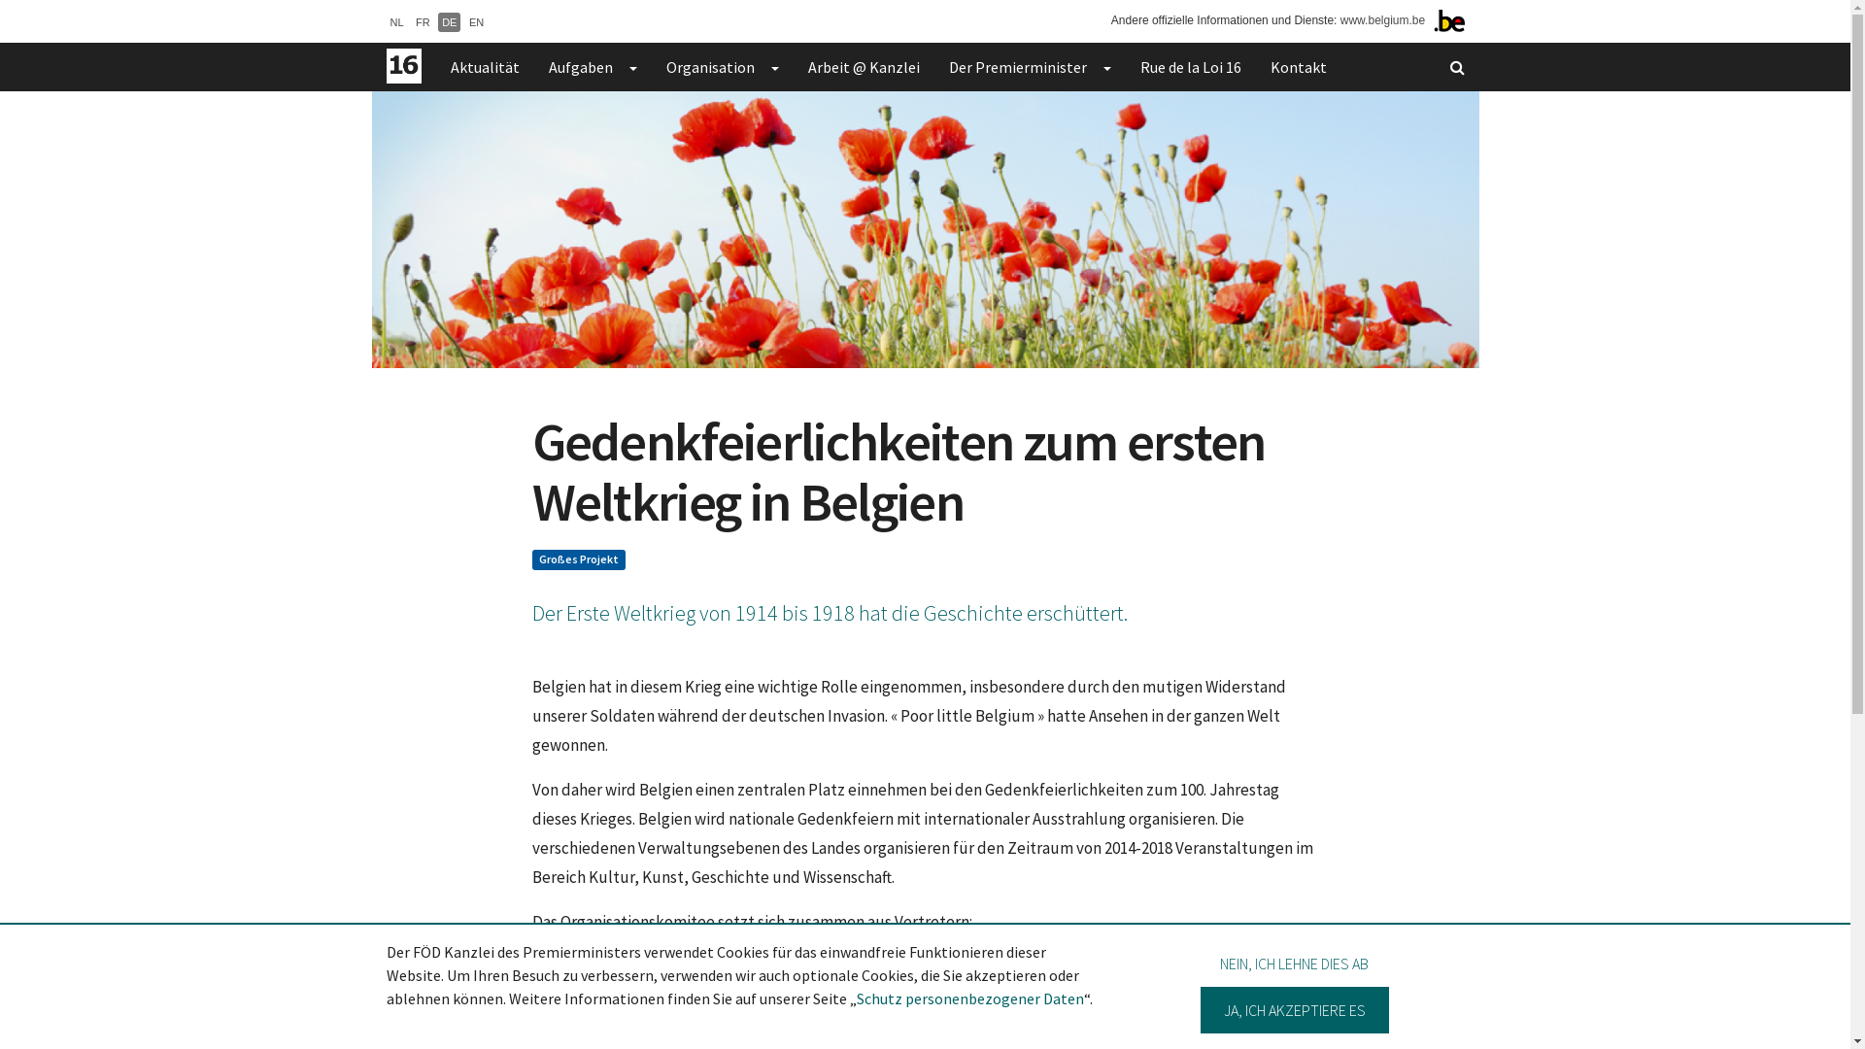  I want to click on www.belgium.be, so click(1383, 20).